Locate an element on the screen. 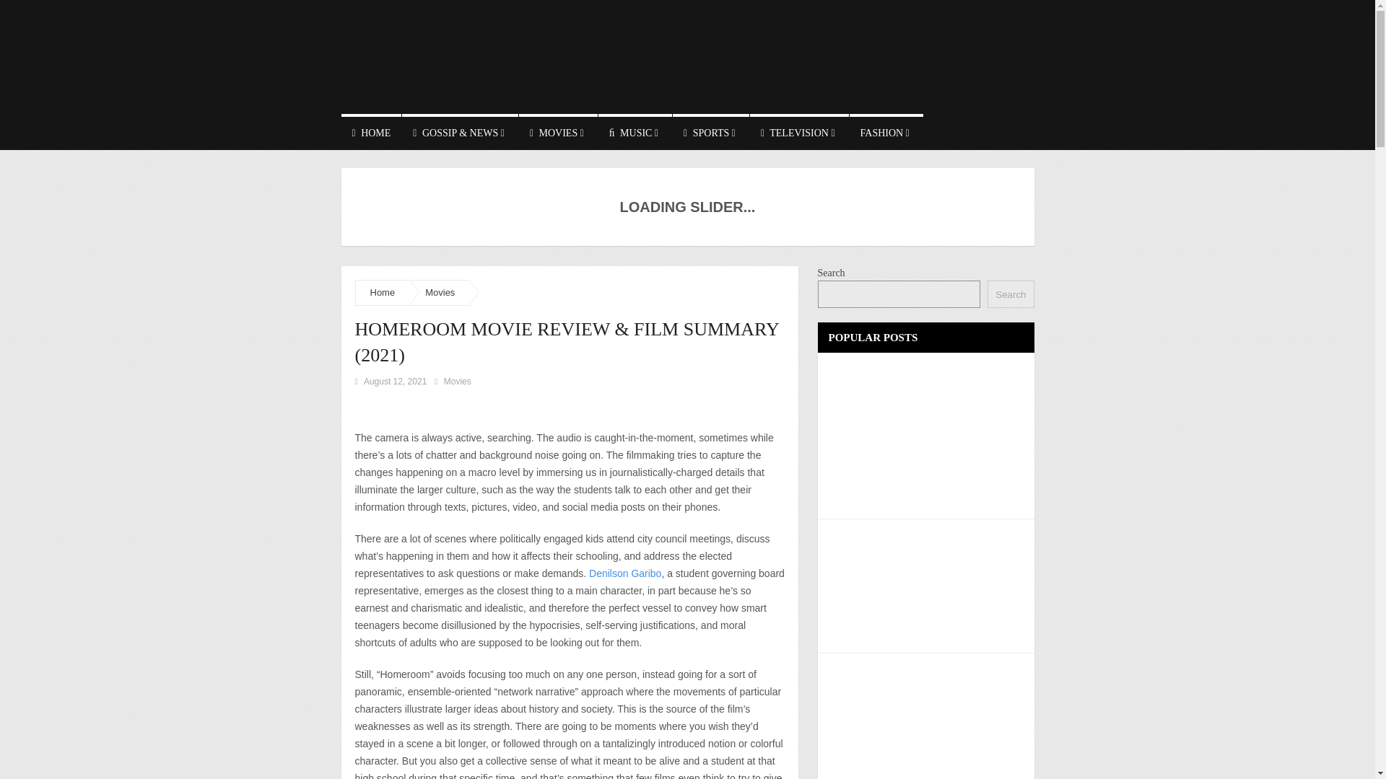 The width and height of the screenshot is (1386, 779). Denilson Garibo is located at coordinates (625, 573).